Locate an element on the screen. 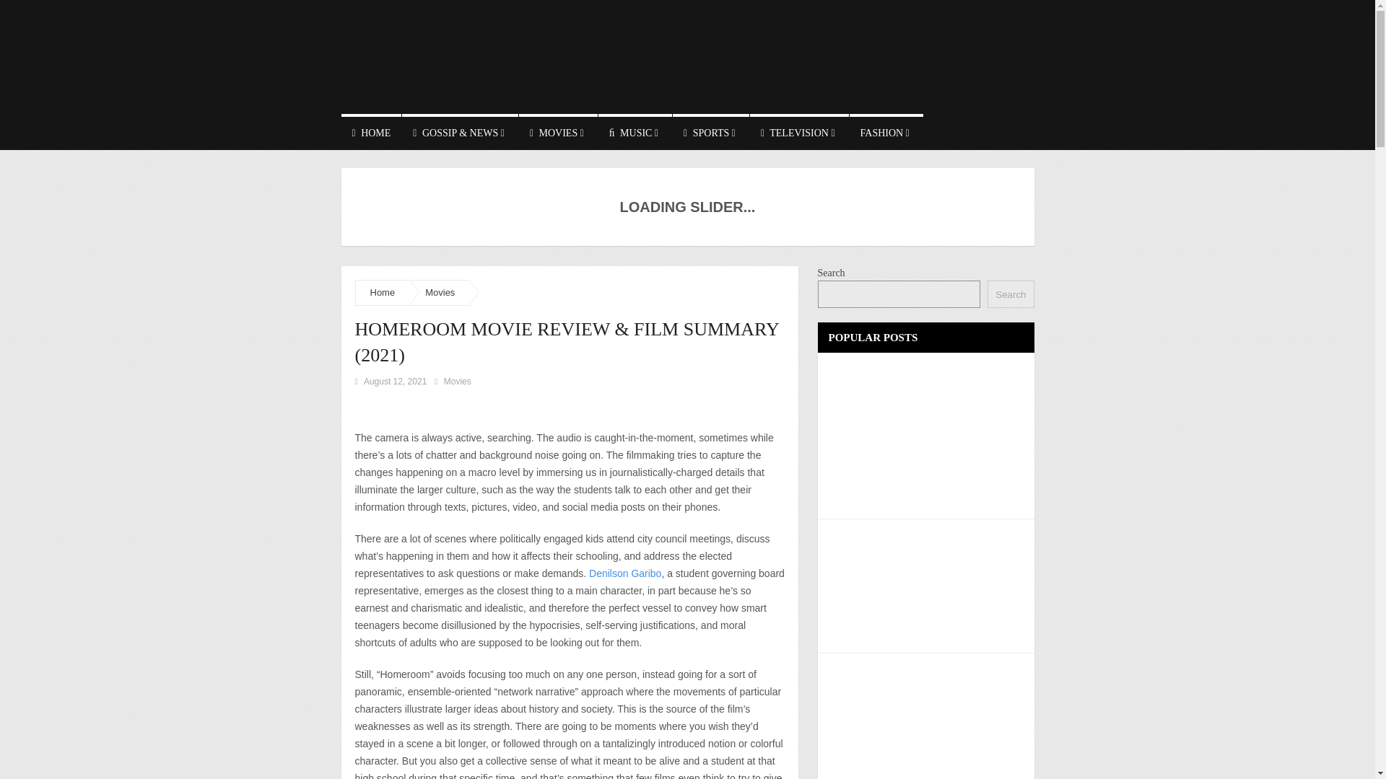 The width and height of the screenshot is (1386, 779). Denilson Garibo is located at coordinates (625, 573).